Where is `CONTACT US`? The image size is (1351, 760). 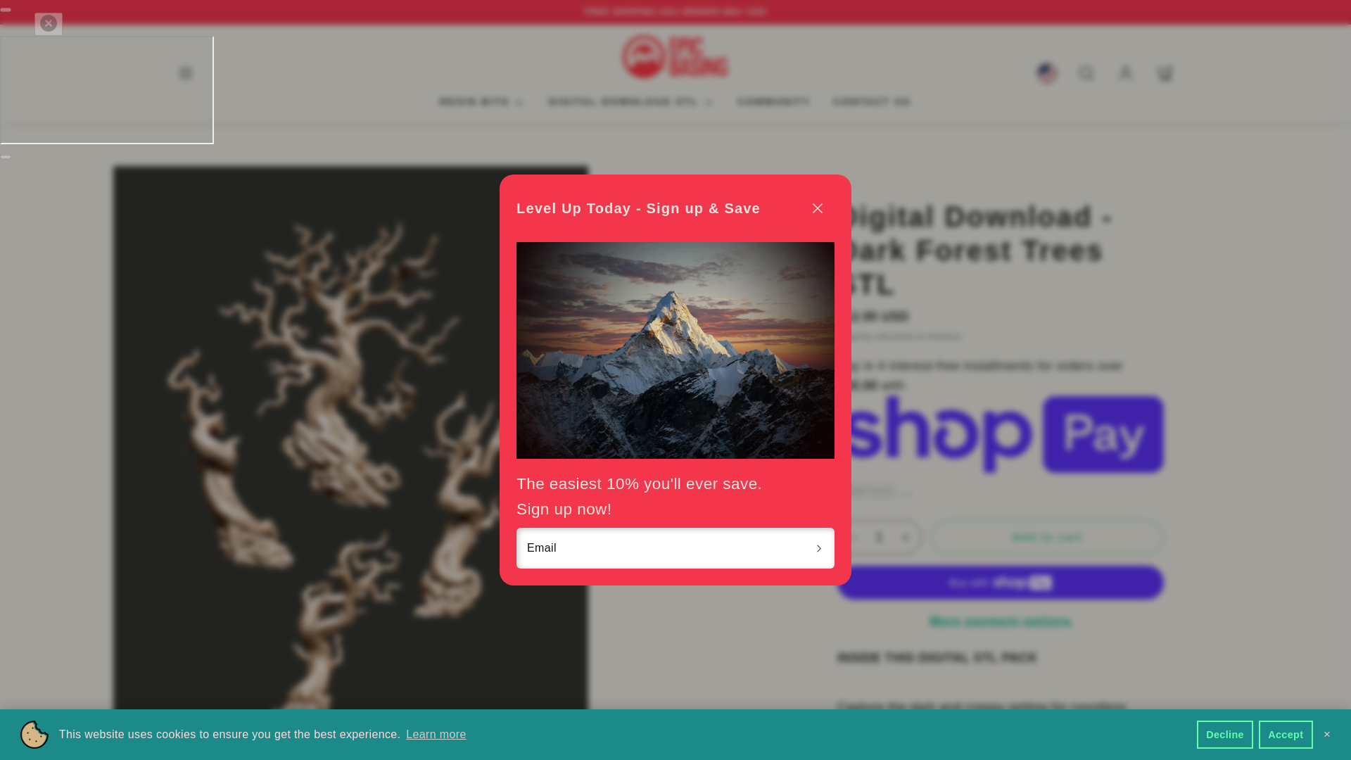
CONTACT US is located at coordinates (871, 103).